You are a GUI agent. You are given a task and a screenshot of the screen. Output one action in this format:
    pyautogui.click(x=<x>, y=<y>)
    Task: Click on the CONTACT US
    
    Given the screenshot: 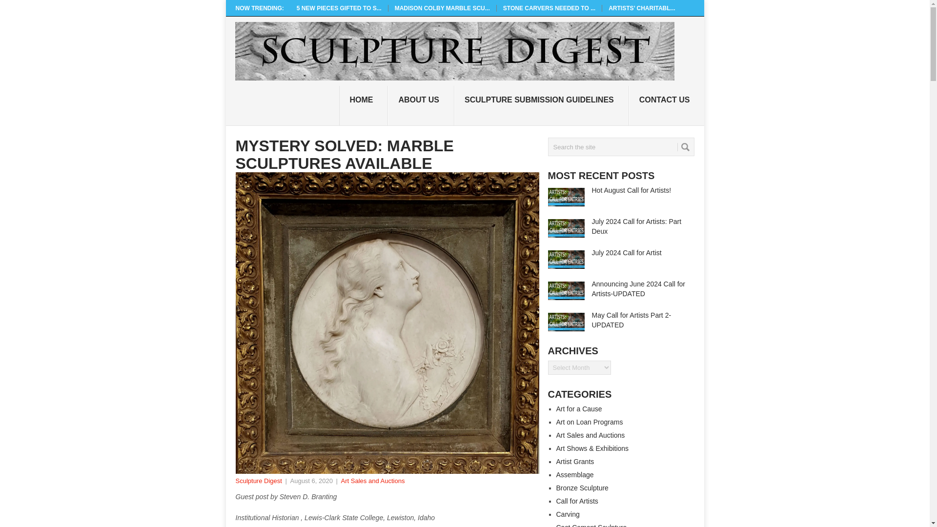 What is the action you would take?
    pyautogui.click(x=667, y=106)
    